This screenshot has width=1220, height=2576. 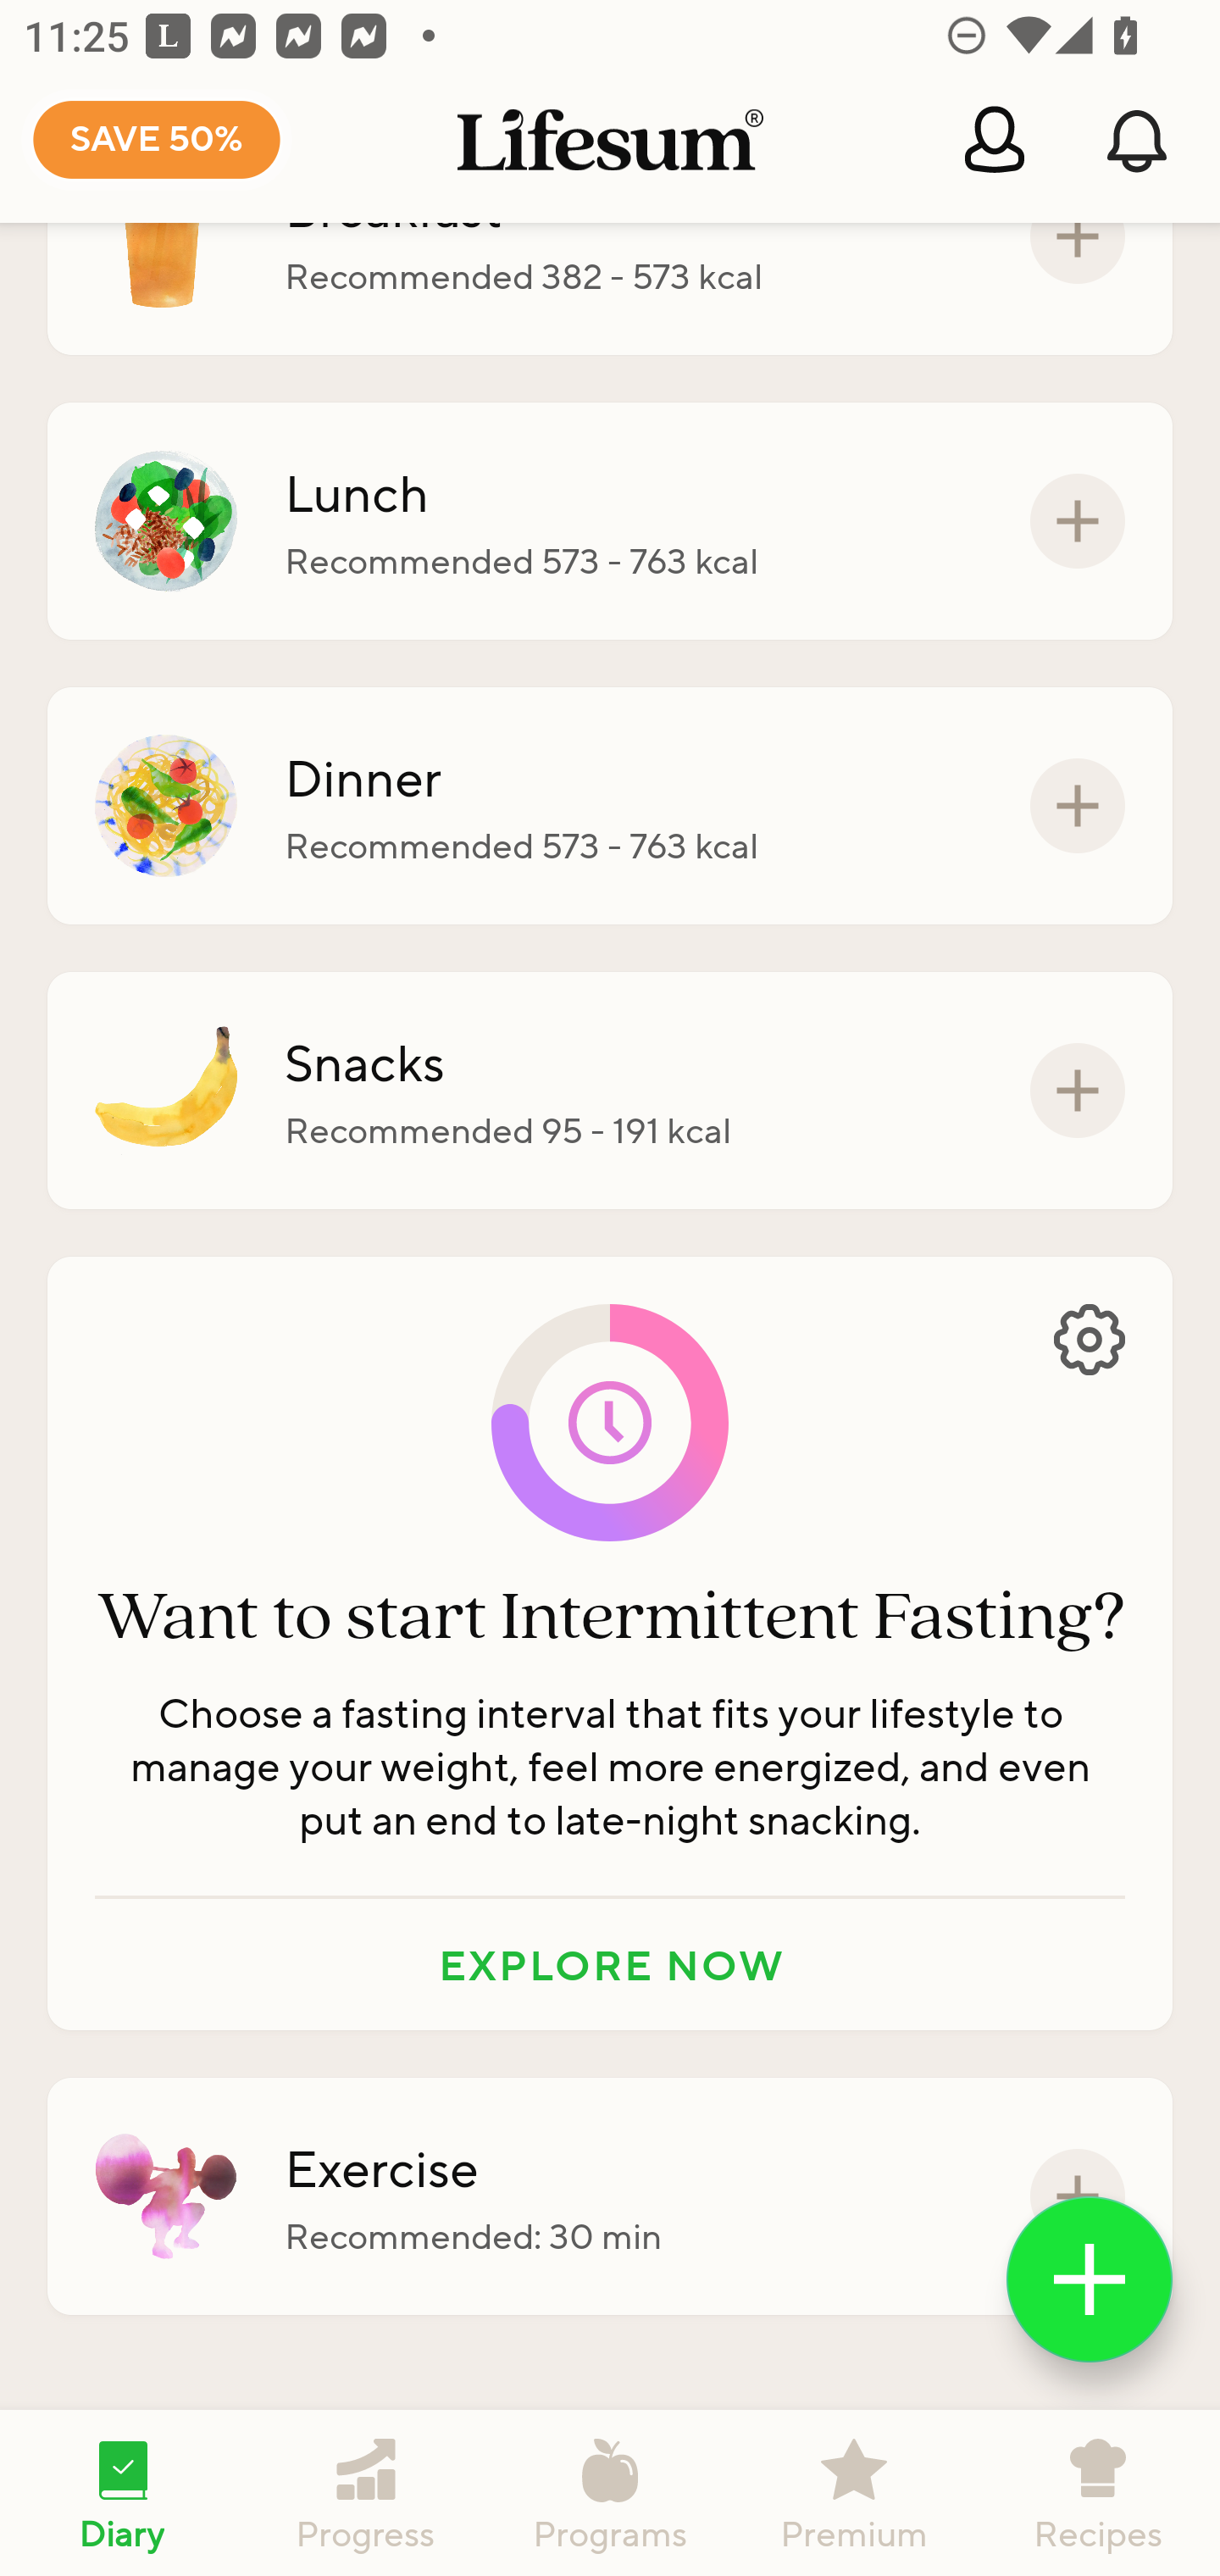 What do you see at coordinates (610, 2493) in the screenshot?
I see `Programs` at bounding box center [610, 2493].